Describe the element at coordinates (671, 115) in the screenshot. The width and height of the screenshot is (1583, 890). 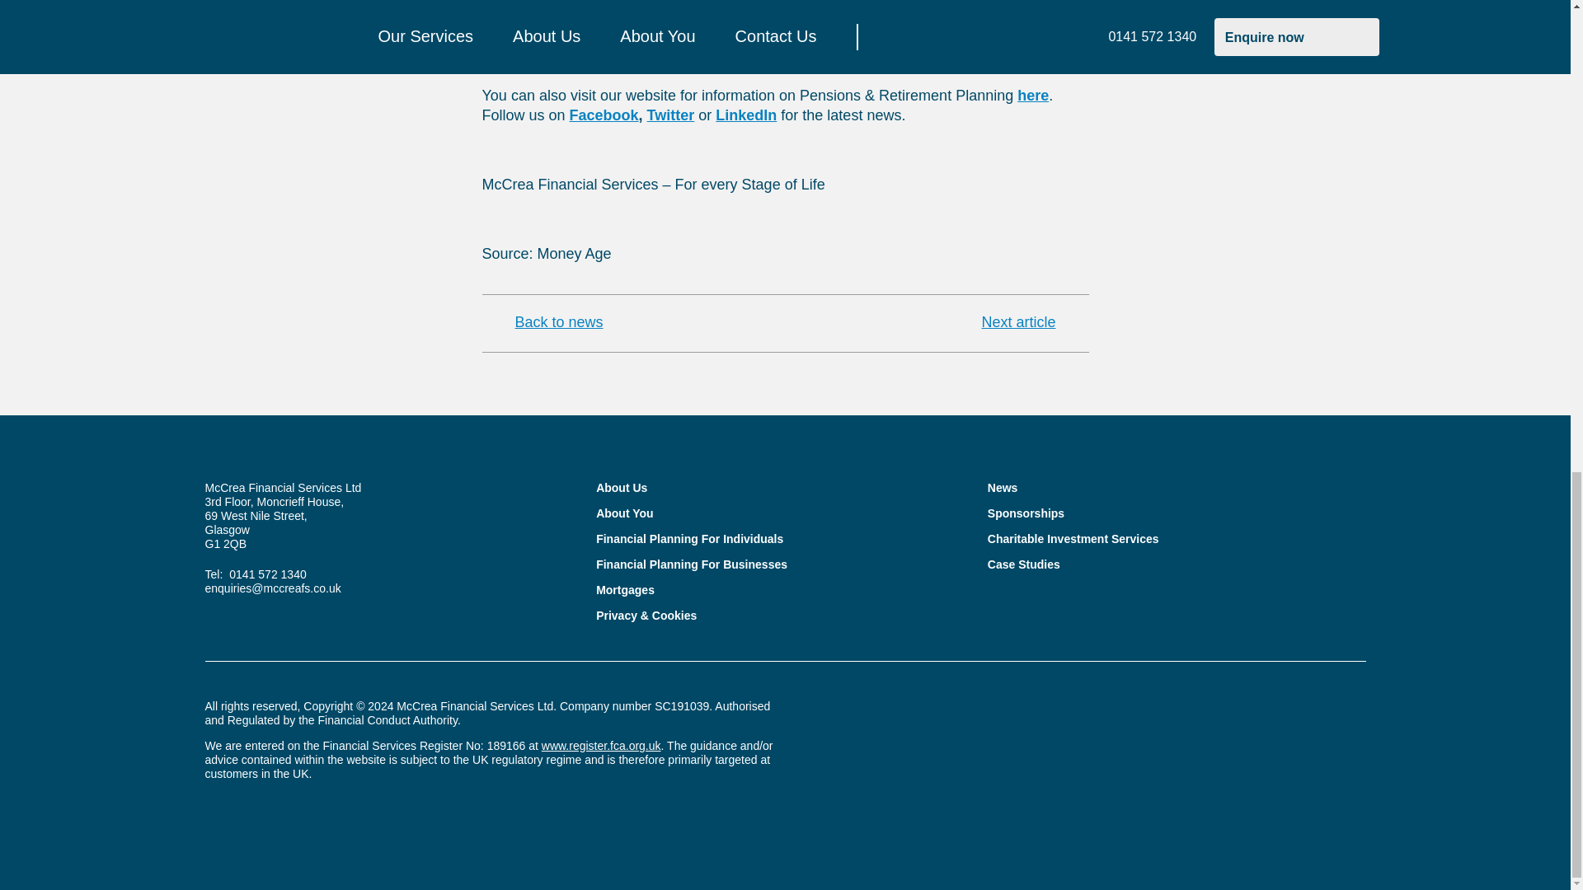
I see `Twitter` at that location.